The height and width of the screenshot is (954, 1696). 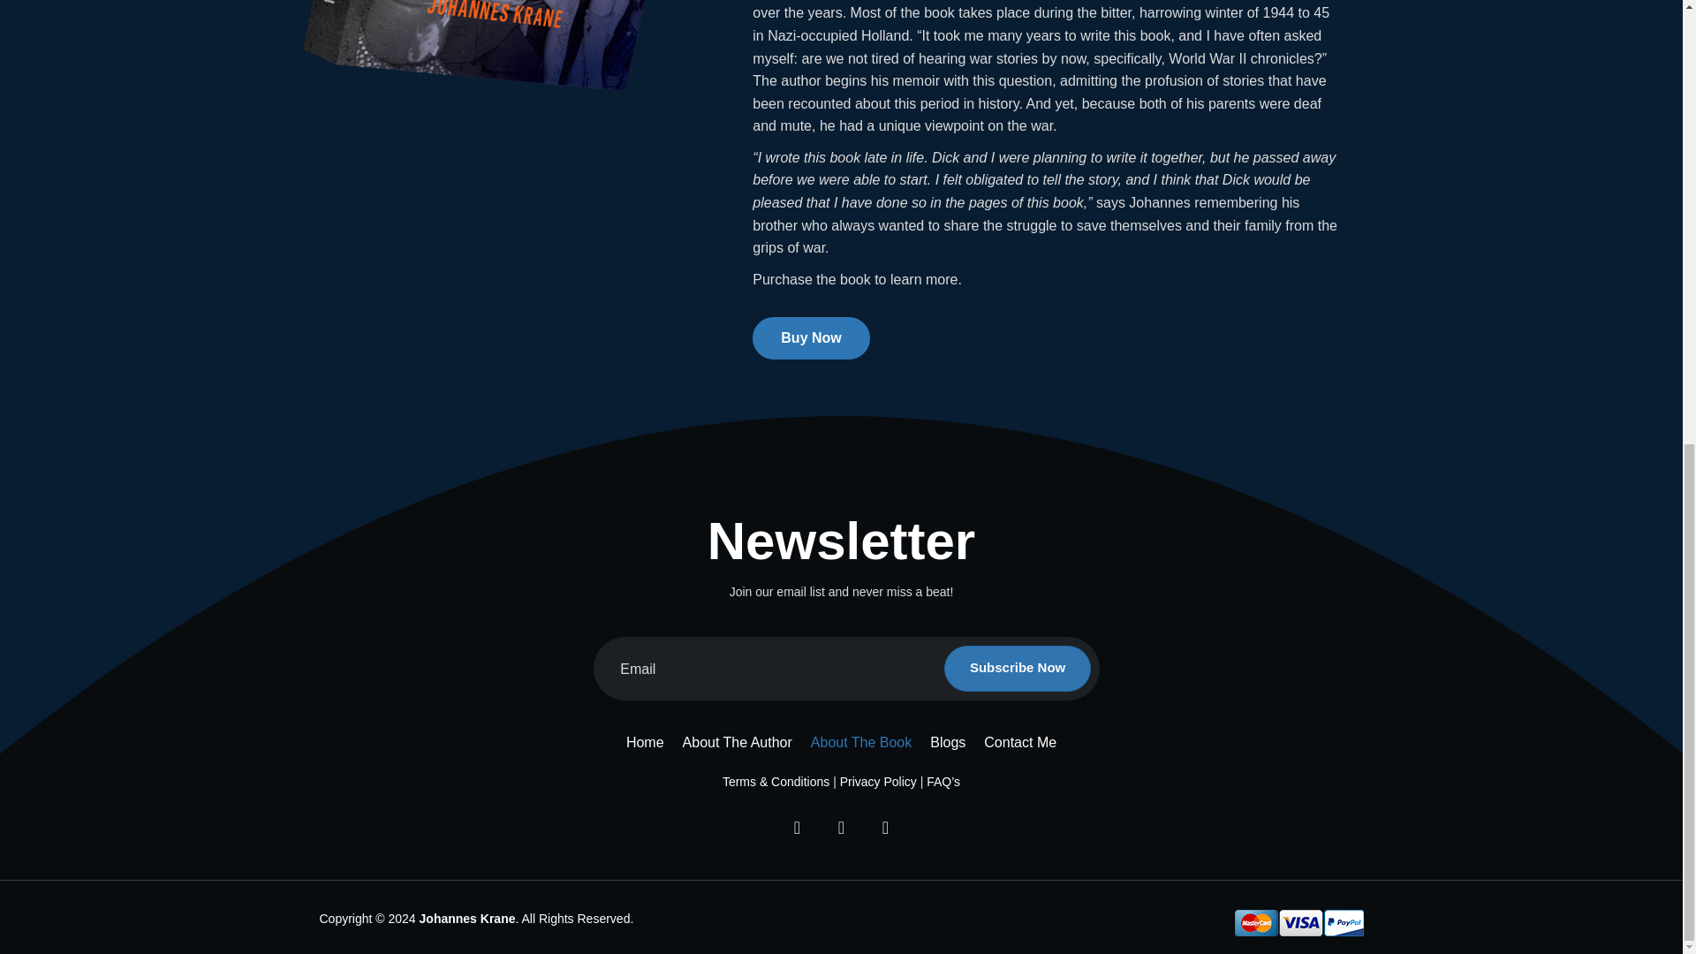 What do you see at coordinates (1298, 922) in the screenshot?
I see `payment` at bounding box center [1298, 922].